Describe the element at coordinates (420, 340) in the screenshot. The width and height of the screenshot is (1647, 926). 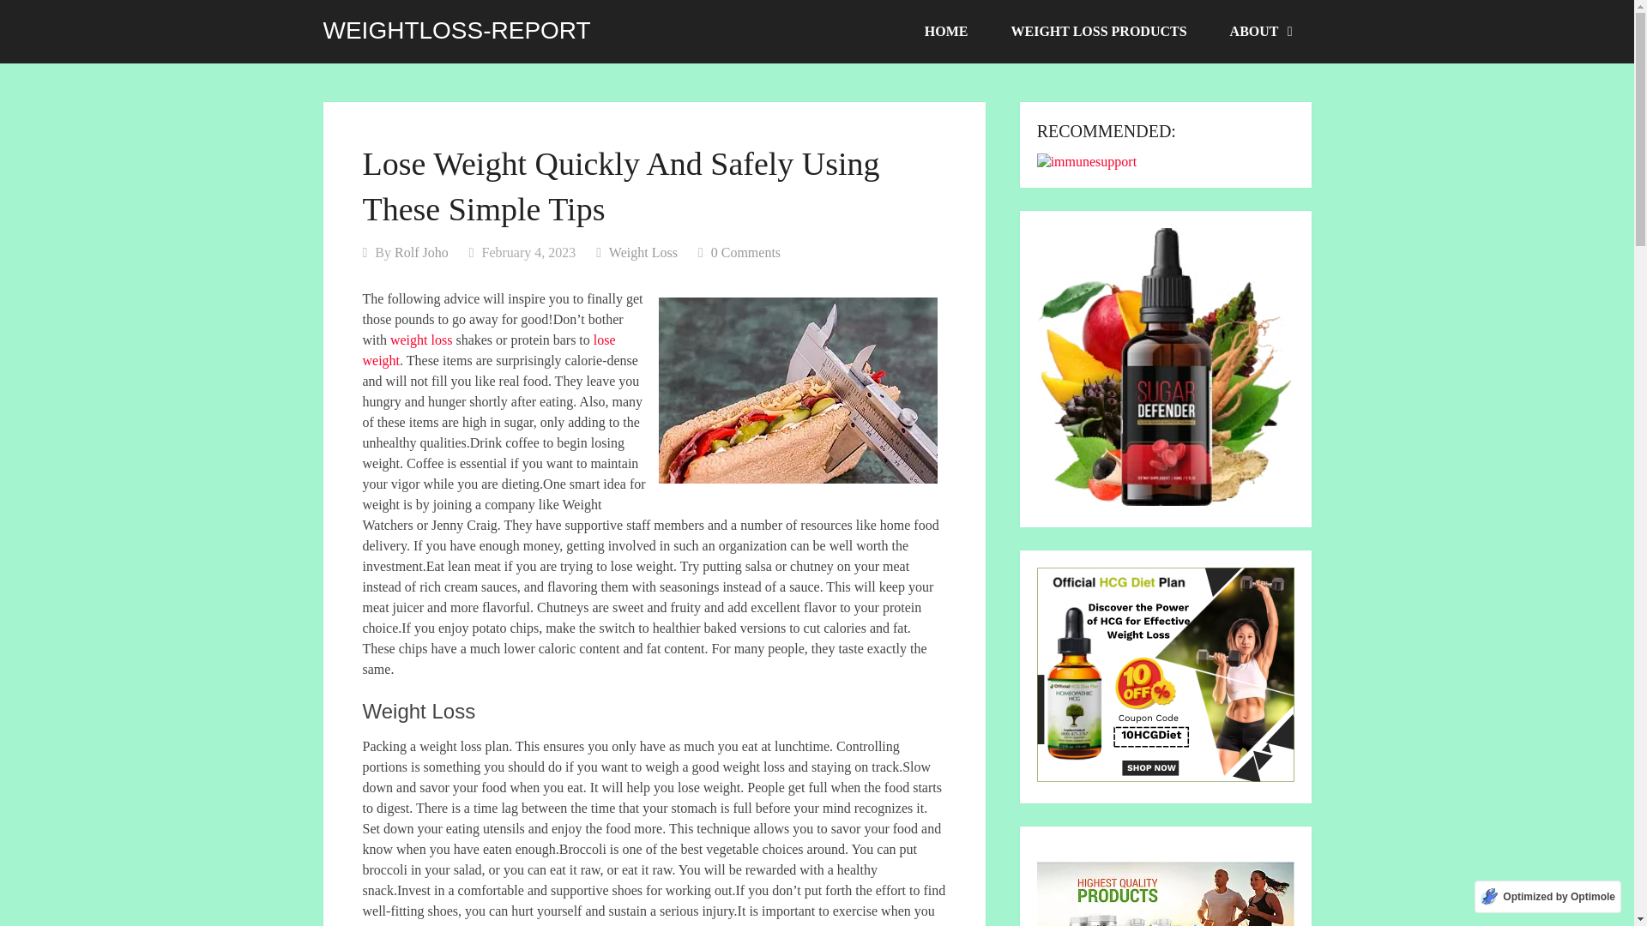
I see `weight loss` at that location.